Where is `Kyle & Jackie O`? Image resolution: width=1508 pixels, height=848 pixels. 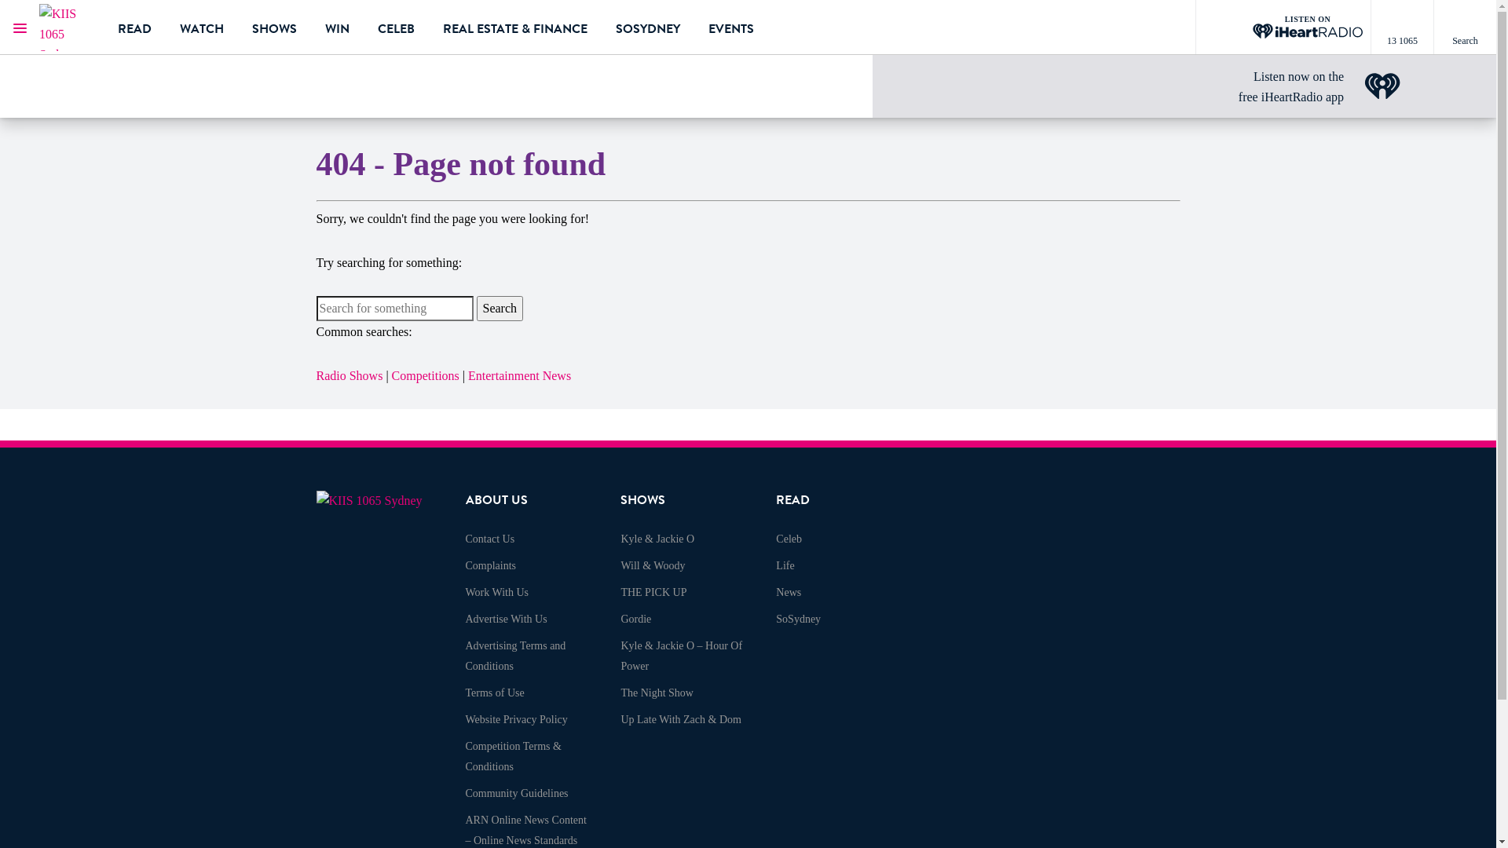
Kyle & Jackie O is located at coordinates (657, 539).